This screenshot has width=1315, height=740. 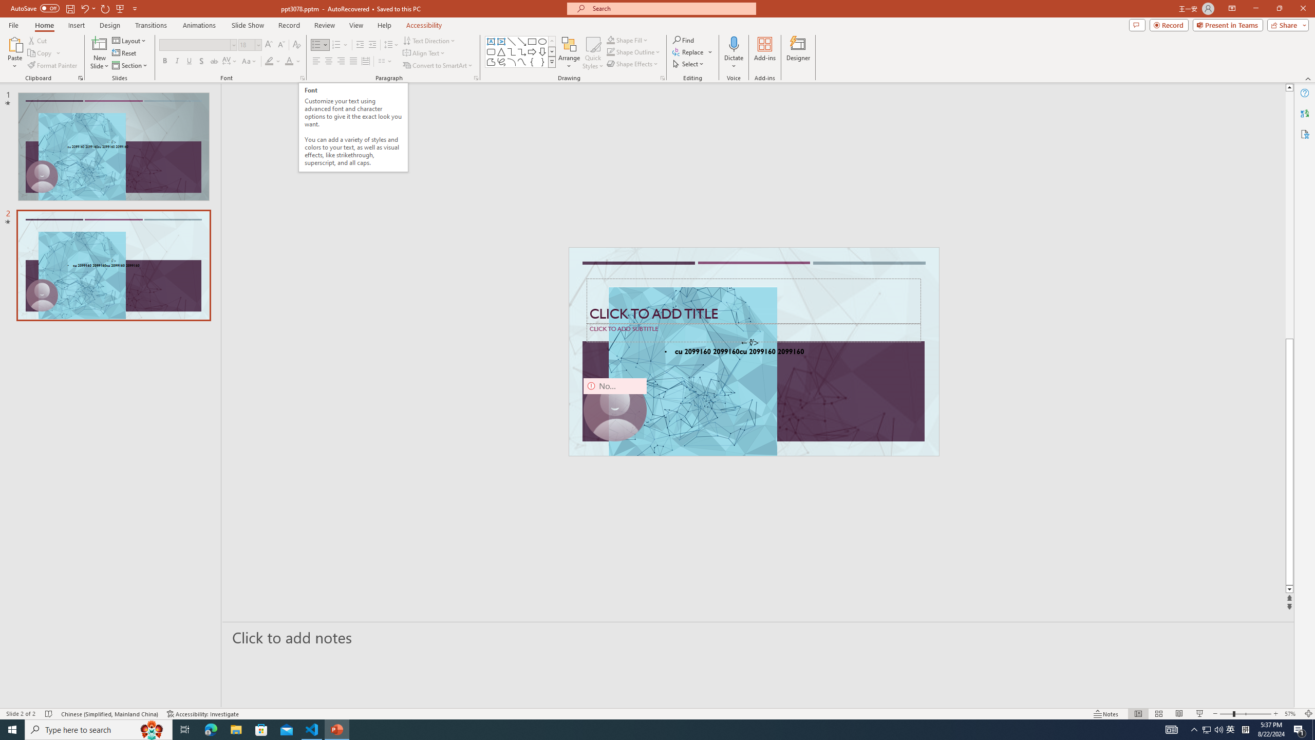 I want to click on Shadow, so click(x=201, y=62).